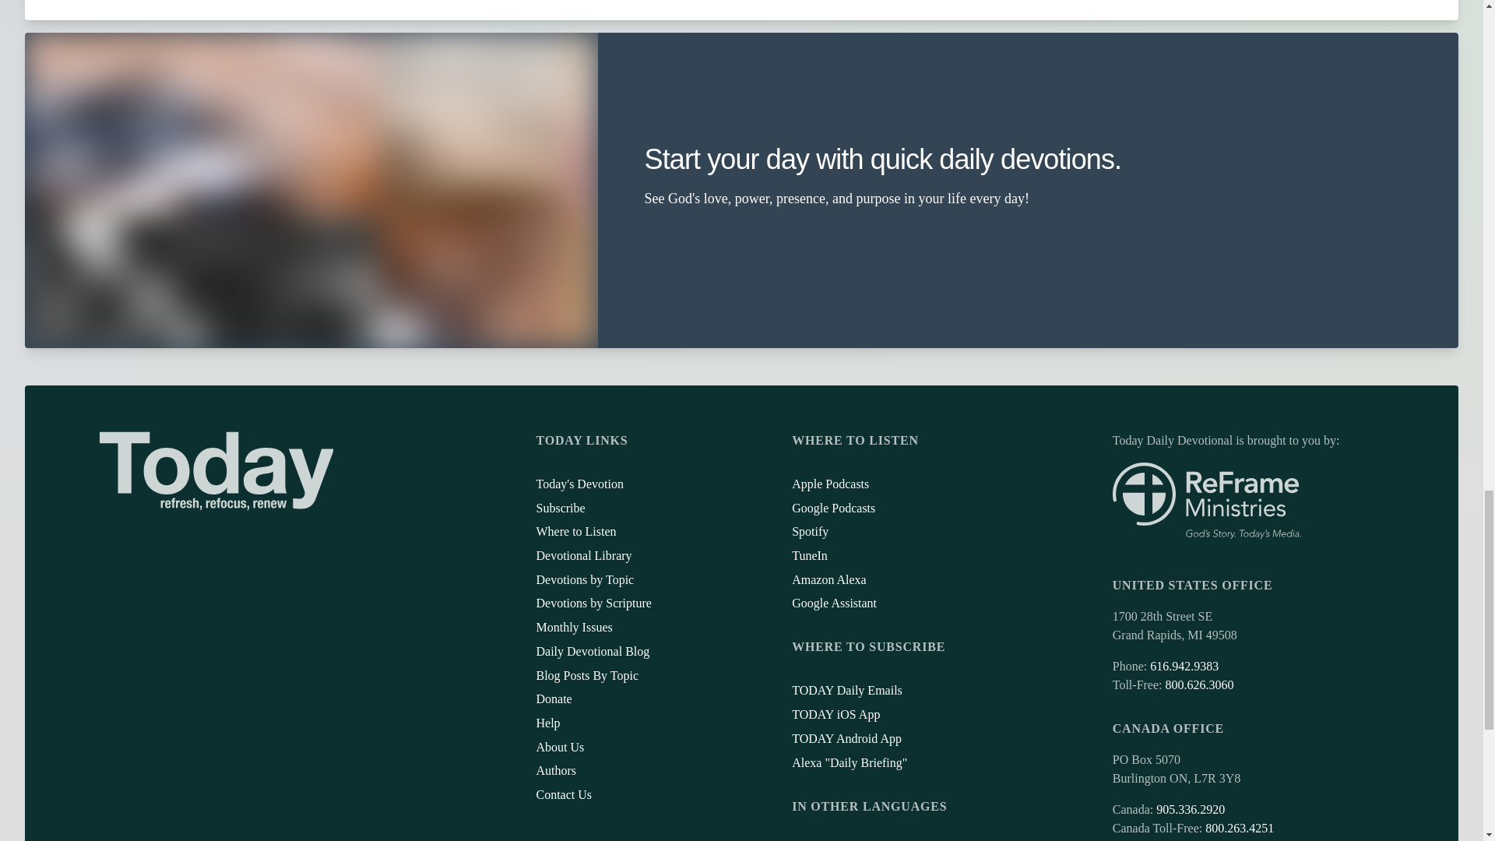 The height and width of the screenshot is (841, 1495). I want to click on Subscribe, so click(559, 508).